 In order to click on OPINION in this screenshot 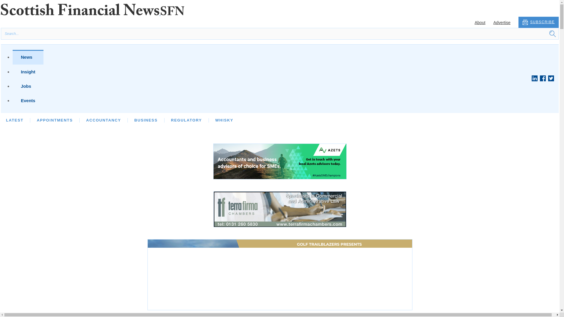, I will do `click(46, 120)`.